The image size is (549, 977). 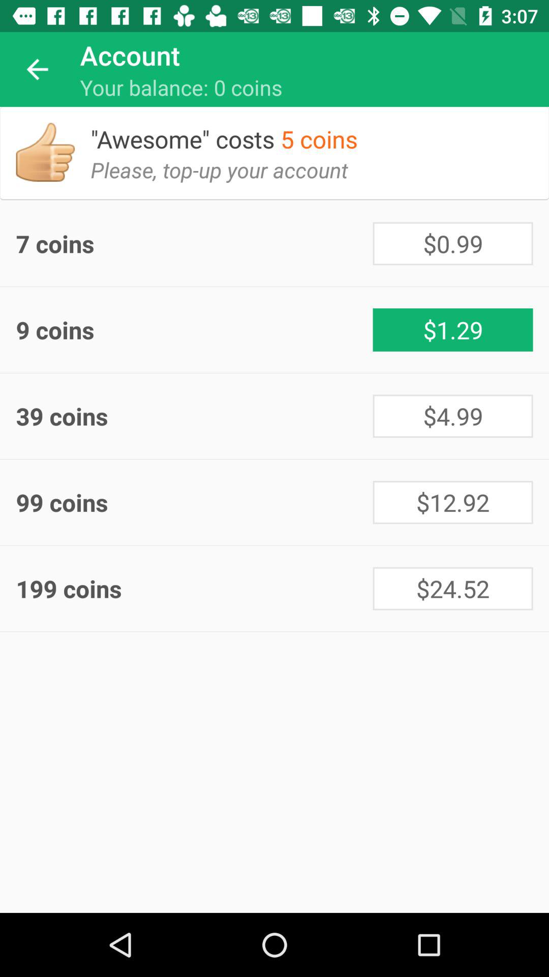 I want to click on tap the icon to the left of the $1.29 icon, so click(x=194, y=330).